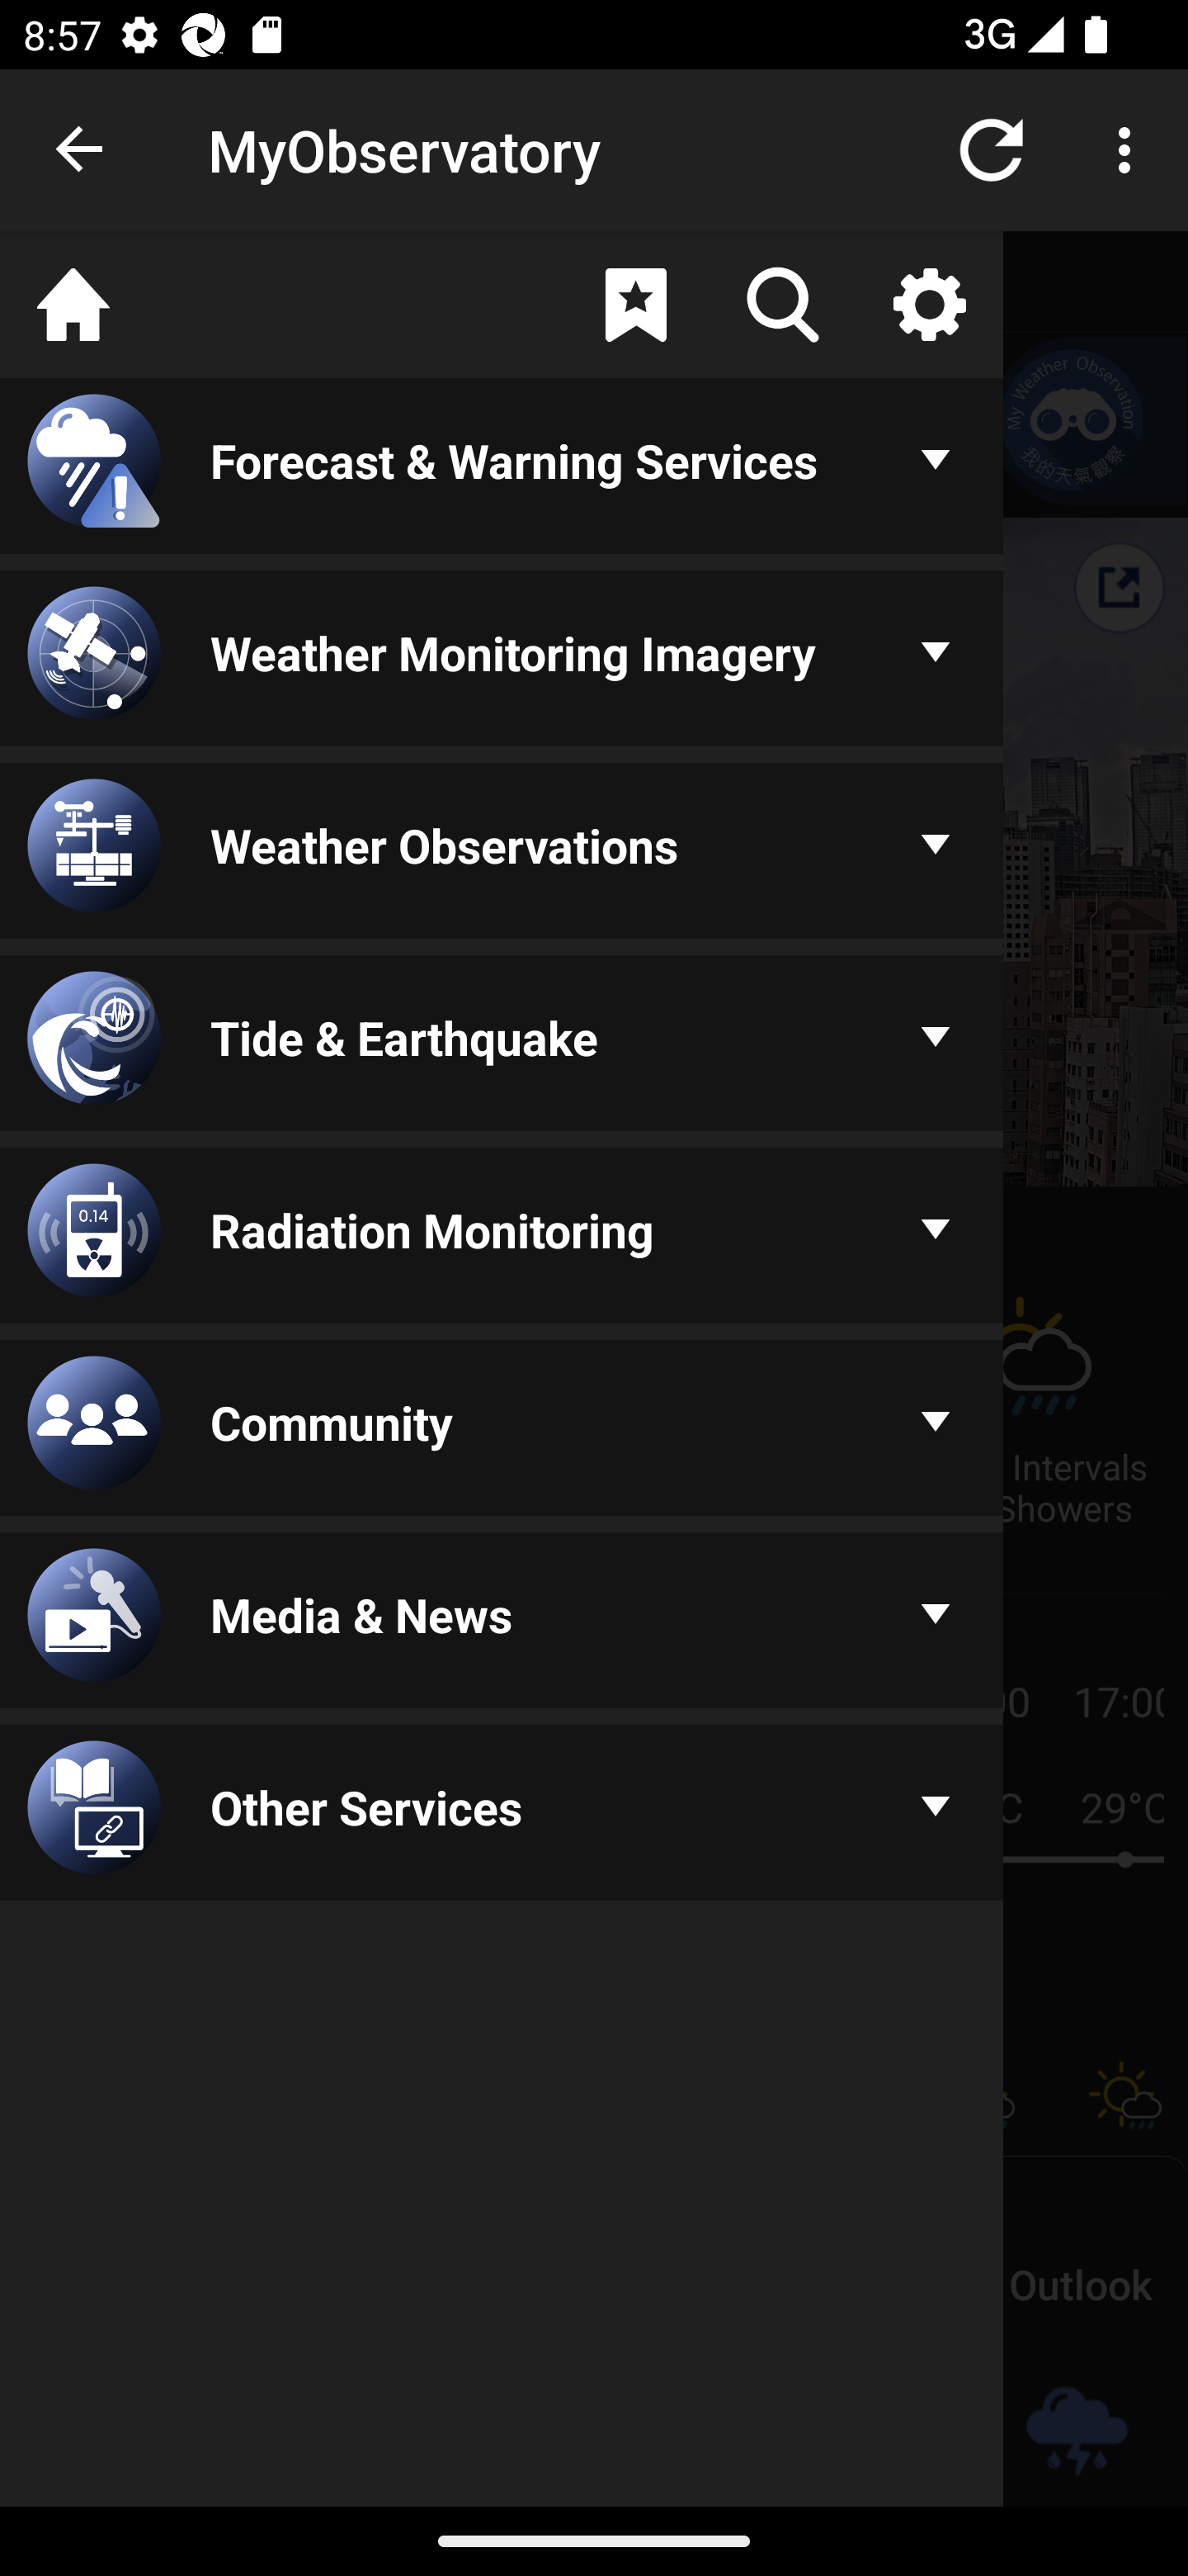 The image size is (1188, 2576). Describe the element at coordinates (73, 305) in the screenshot. I see `Homepage` at that location.